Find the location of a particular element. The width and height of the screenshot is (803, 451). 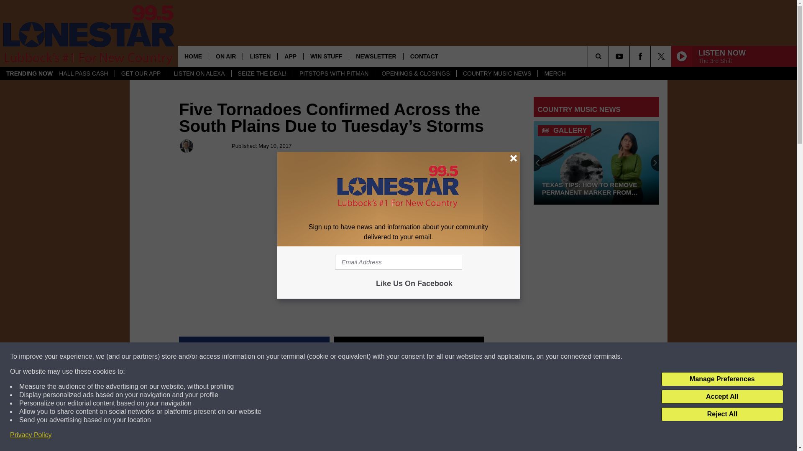

COUNTRY MUSIC NEWS is located at coordinates (497, 73).